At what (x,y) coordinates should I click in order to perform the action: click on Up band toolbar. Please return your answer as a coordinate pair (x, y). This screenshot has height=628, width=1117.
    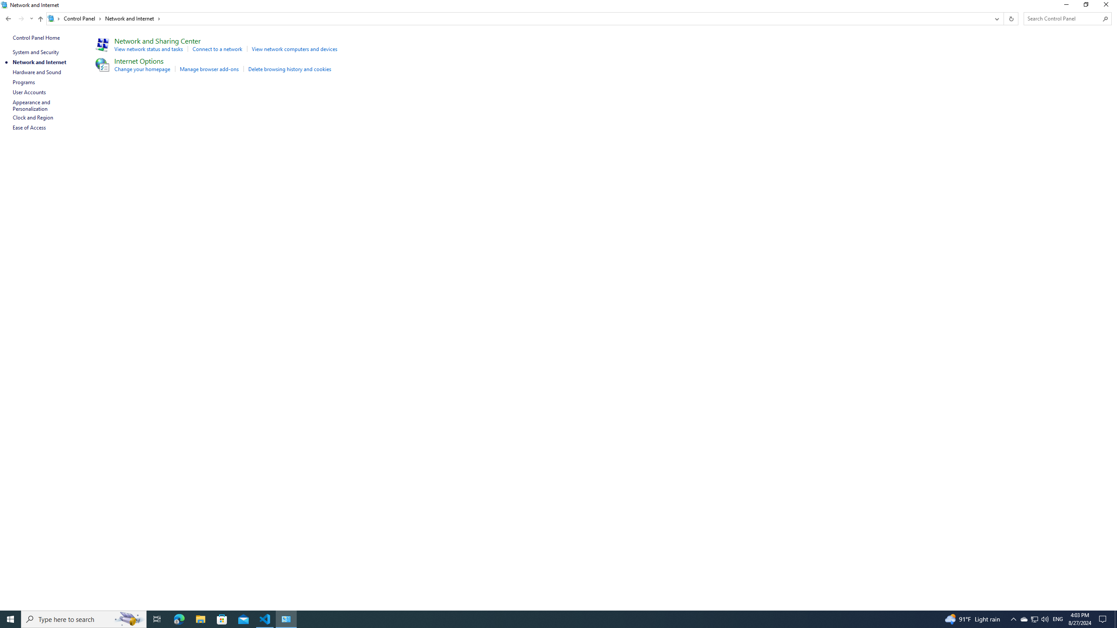
    Looking at the image, I should click on (40, 20).